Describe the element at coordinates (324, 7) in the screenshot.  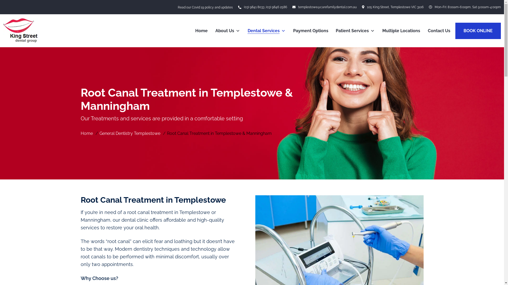
I see `templestowe@carefamilydental.com.au` at that location.